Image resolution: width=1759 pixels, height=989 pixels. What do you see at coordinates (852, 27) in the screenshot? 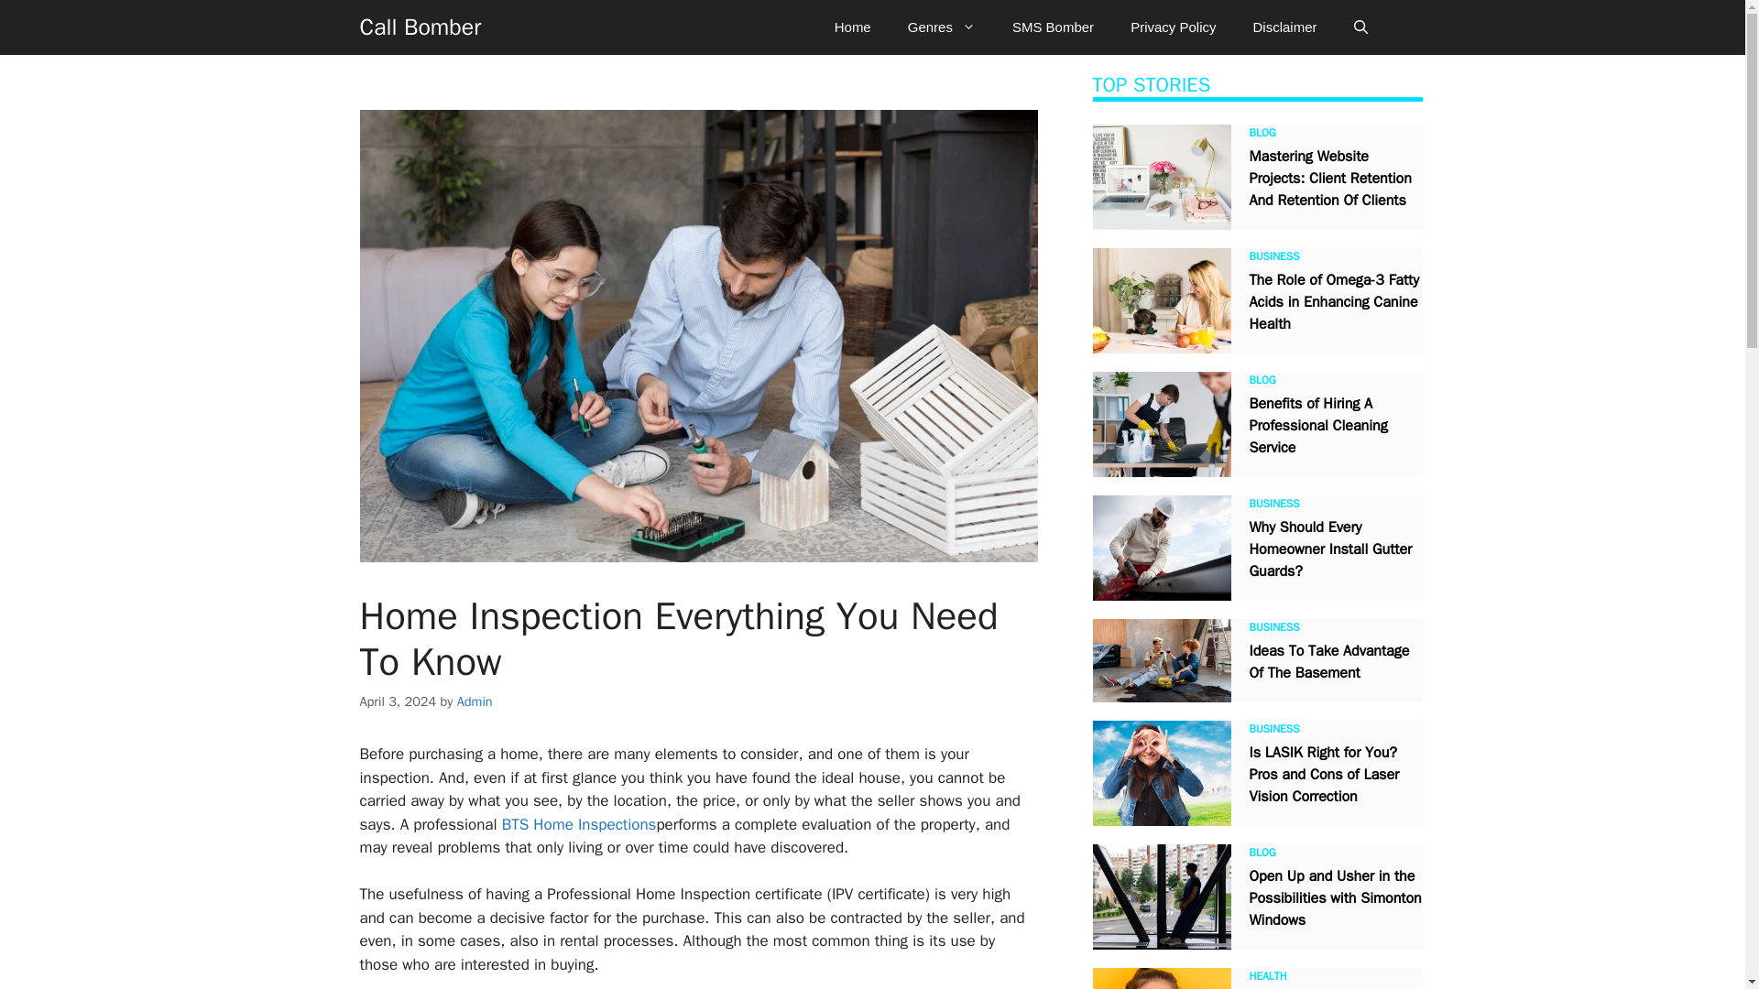
I see `Home` at bounding box center [852, 27].